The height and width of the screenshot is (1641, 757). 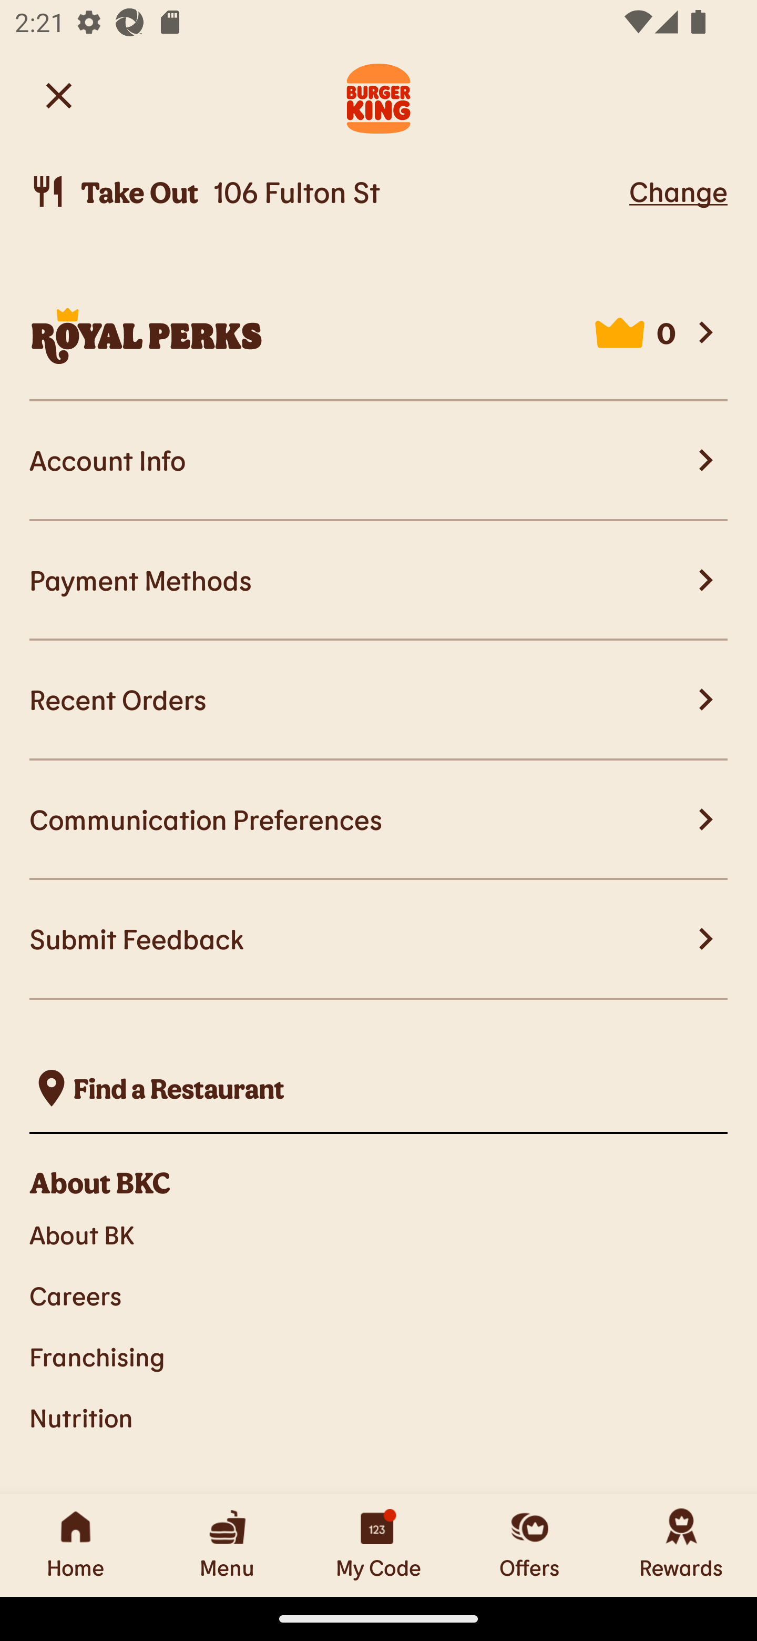 What do you see at coordinates (59, 95) in the screenshot?
I see `Back ` at bounding box center [59, 95].